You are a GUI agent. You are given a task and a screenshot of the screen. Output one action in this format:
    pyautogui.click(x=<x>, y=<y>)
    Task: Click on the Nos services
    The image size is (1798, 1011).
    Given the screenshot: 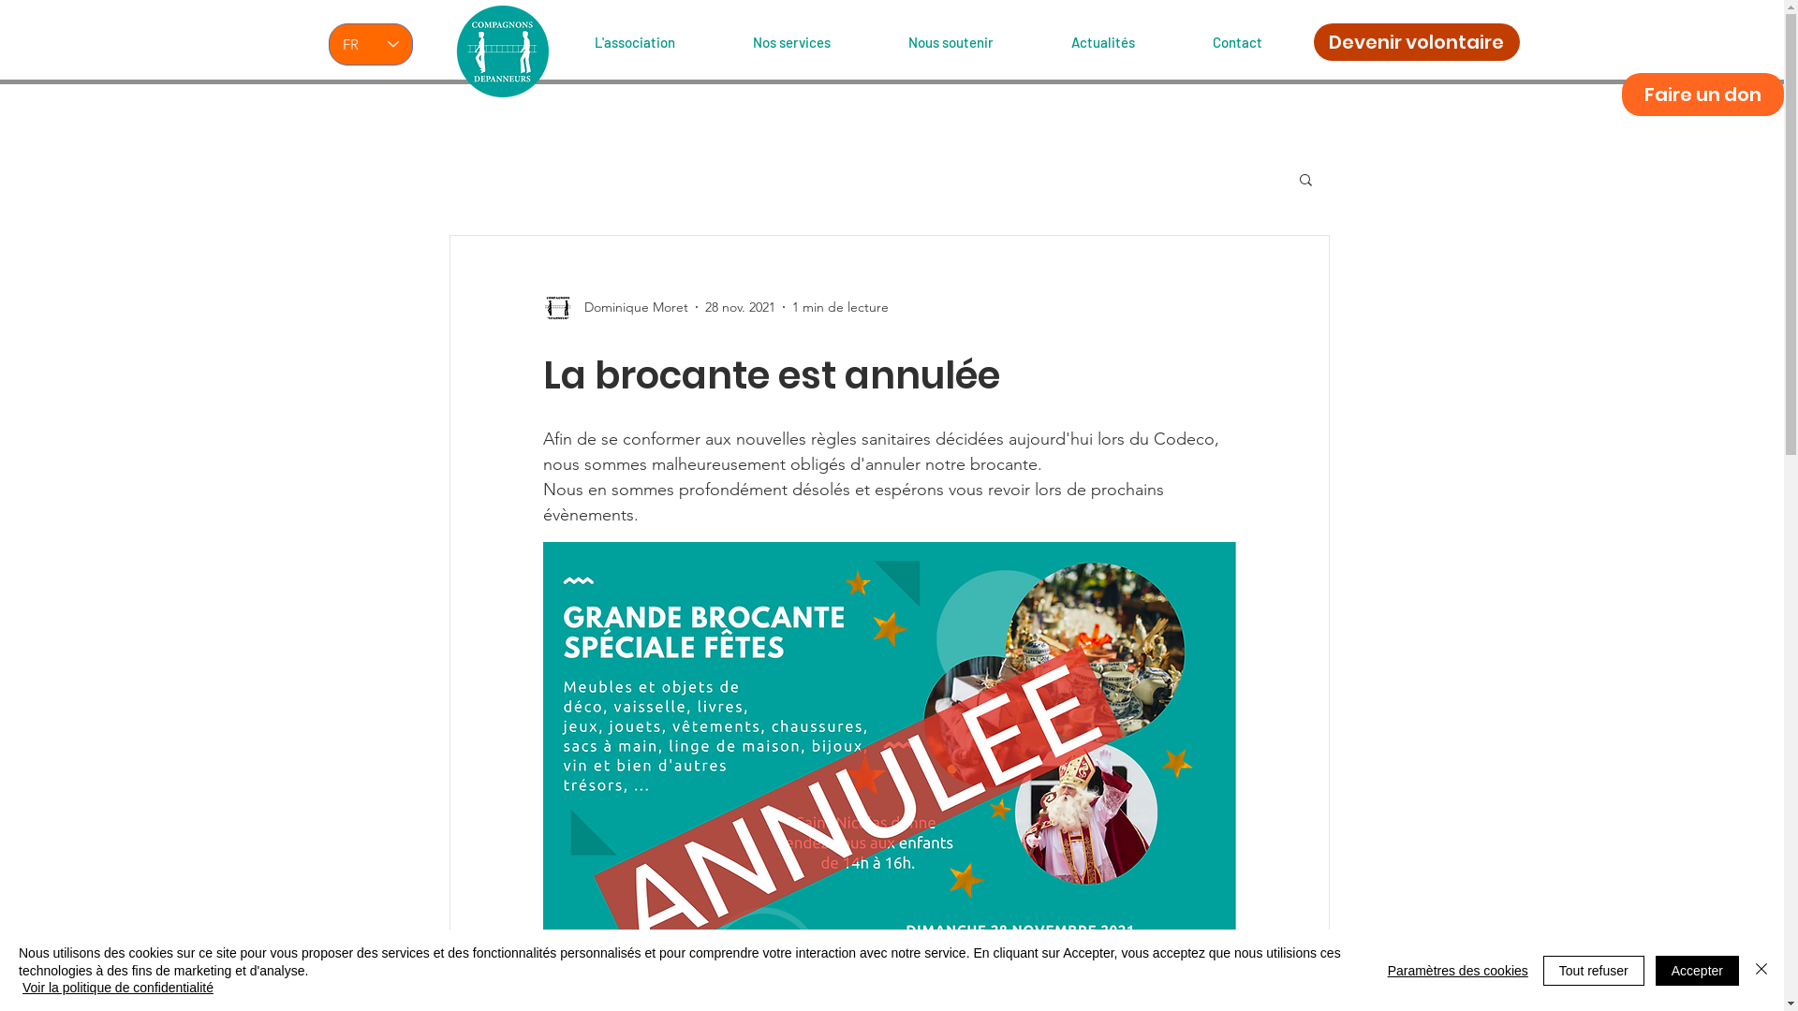 What is the action you would take?
    pyautogui.click(x=818, y=34)
    